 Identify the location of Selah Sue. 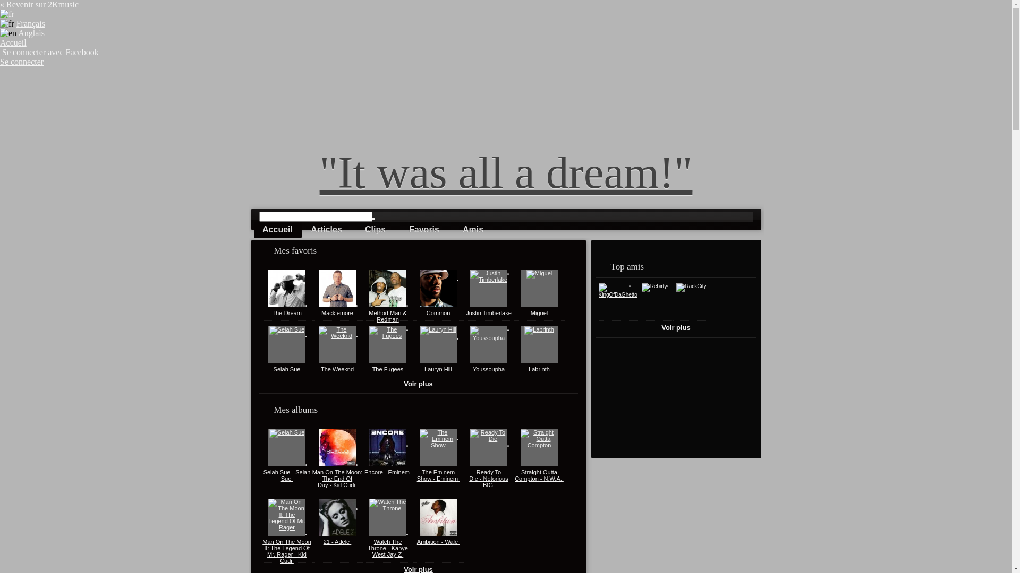
(287, 369).